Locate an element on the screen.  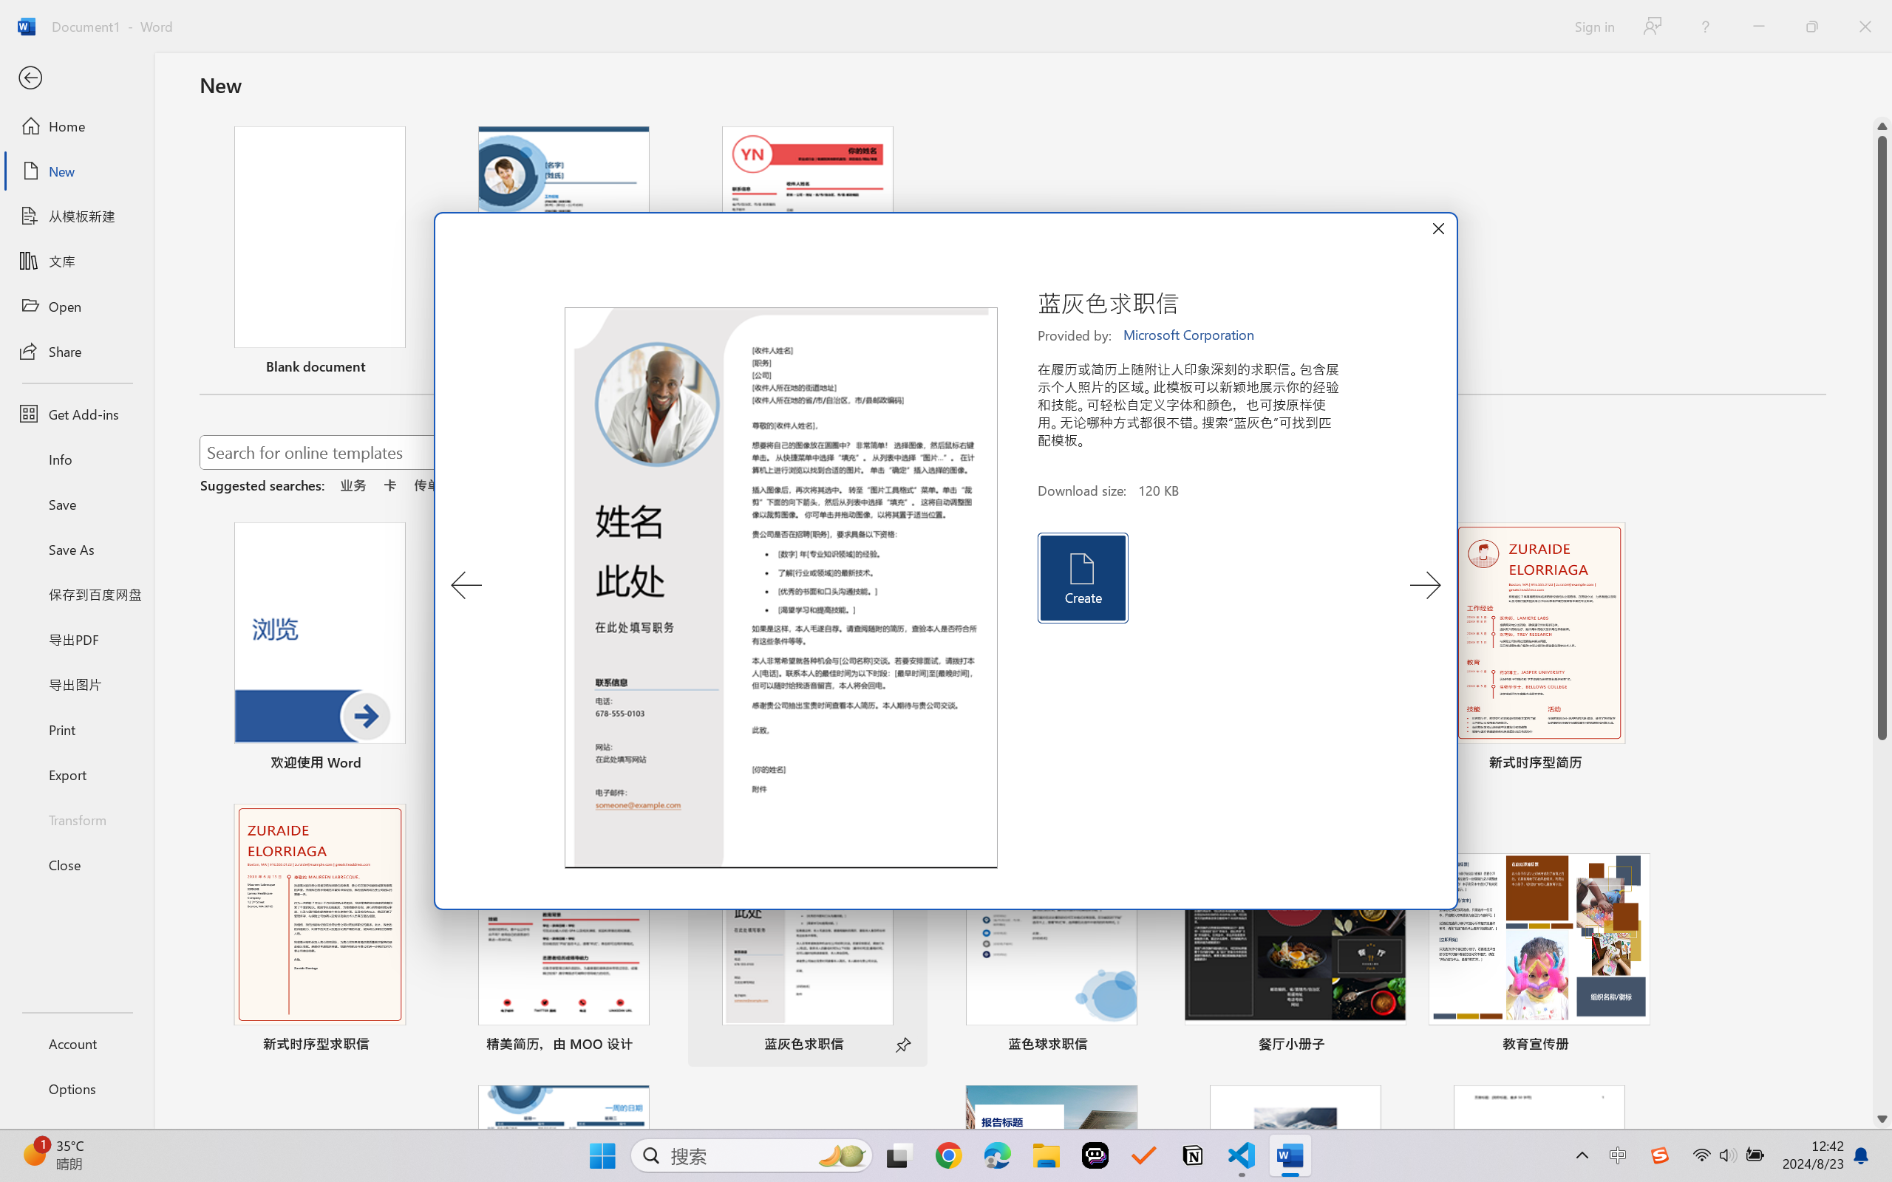
Get Add-ins is located at coordinates (77, 414).